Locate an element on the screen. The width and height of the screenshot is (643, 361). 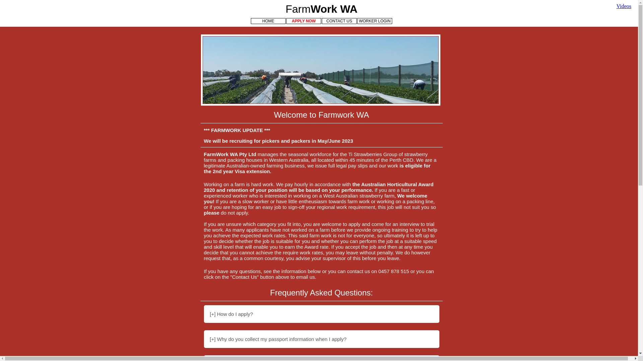
[+] How do I apply? is located at coordinates (321, 314).